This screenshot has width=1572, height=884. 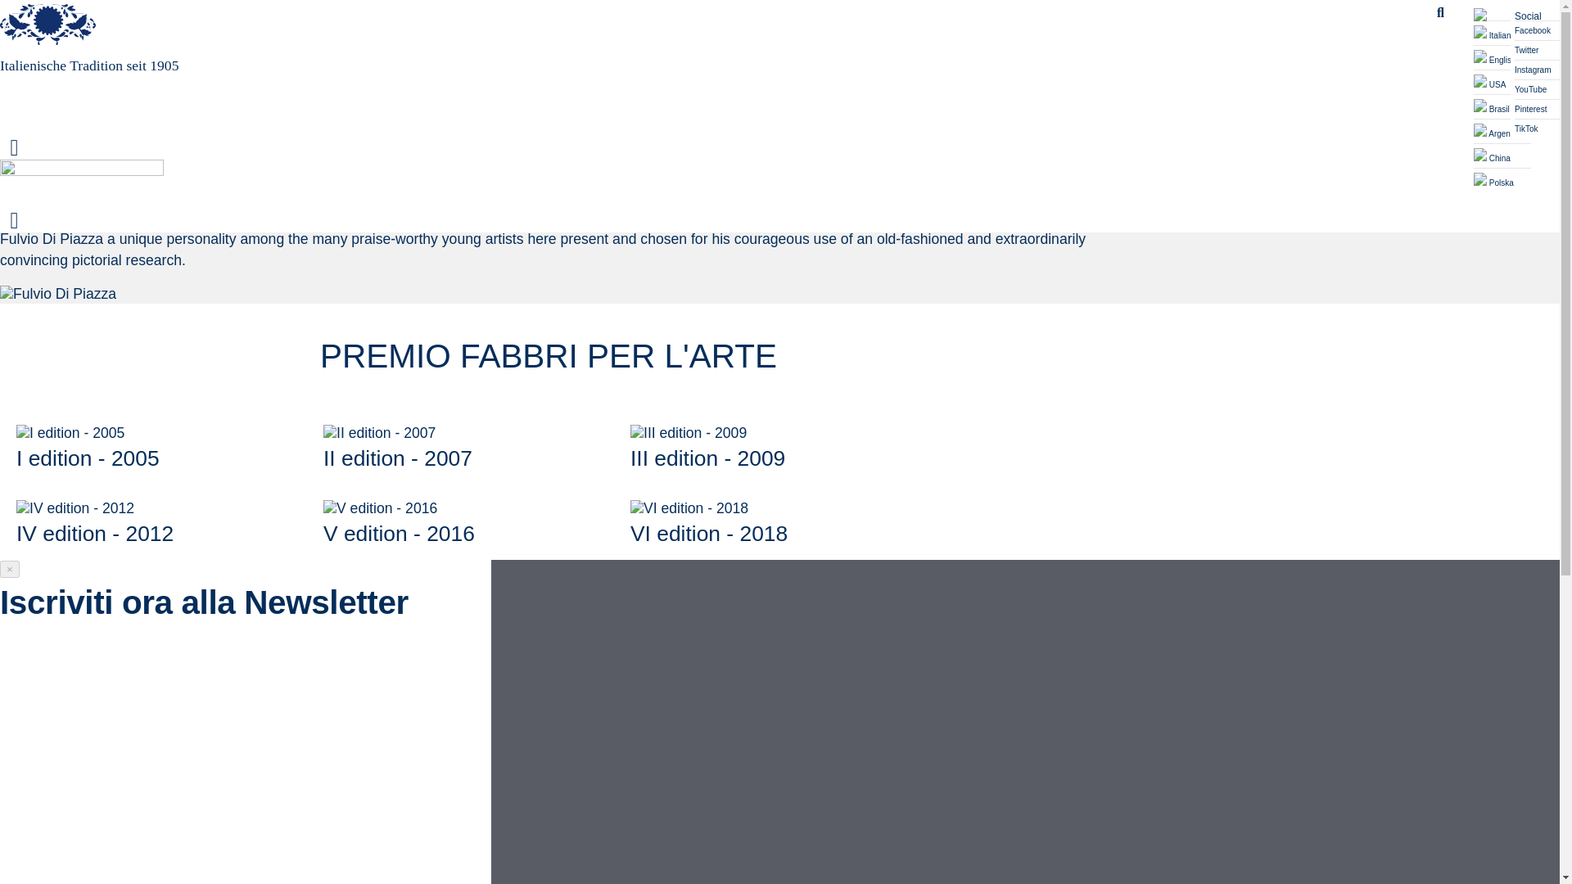 I want to click on Brasil, so click(x=1502, y=106).